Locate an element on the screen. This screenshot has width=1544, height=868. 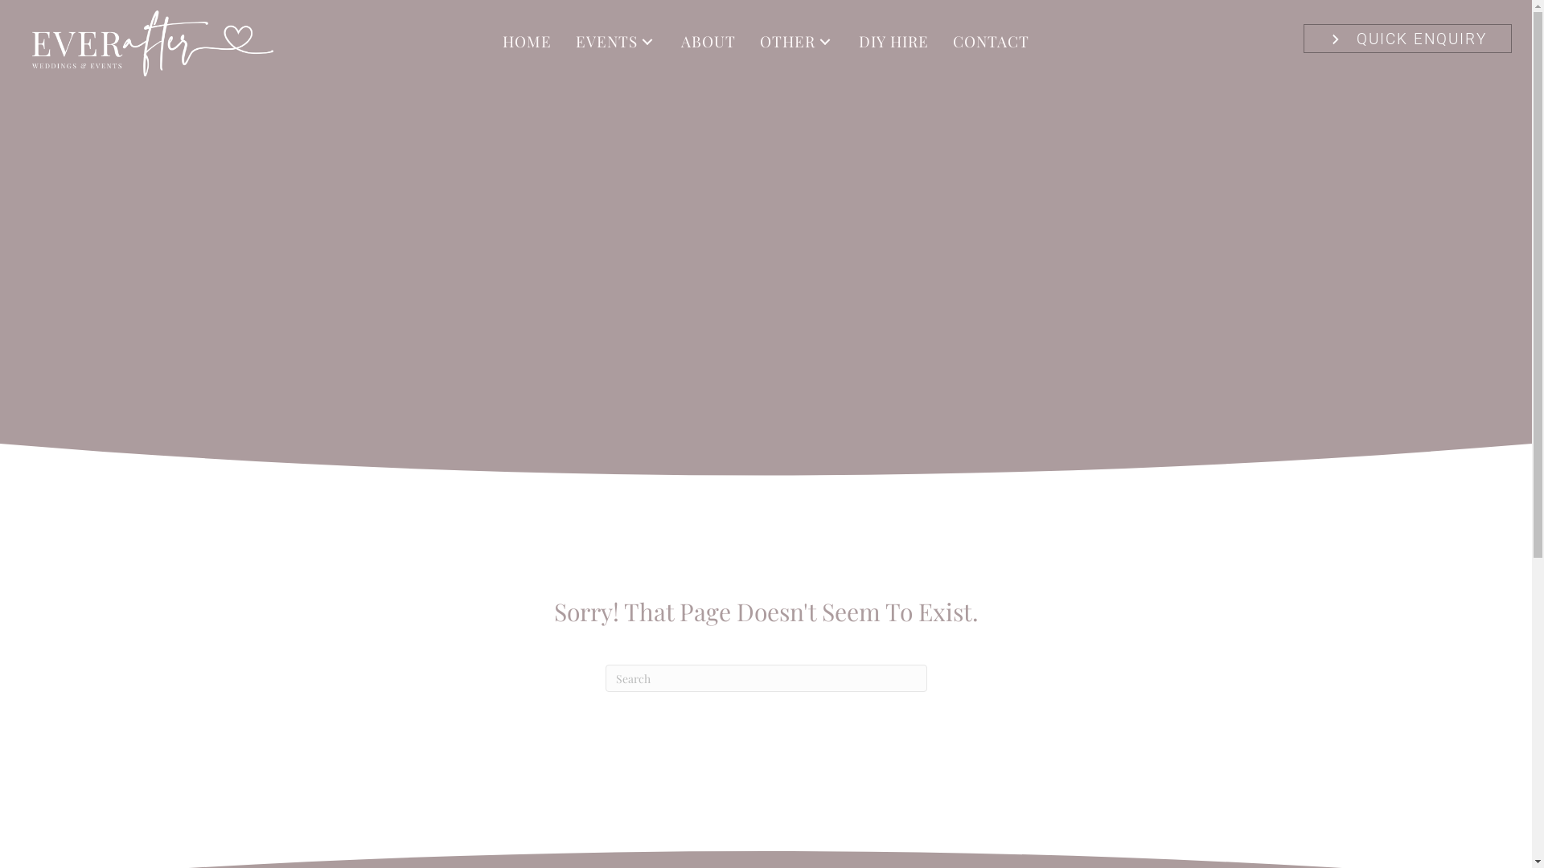
QUICK ENQUIRY is located at coordinates (1407, 39).